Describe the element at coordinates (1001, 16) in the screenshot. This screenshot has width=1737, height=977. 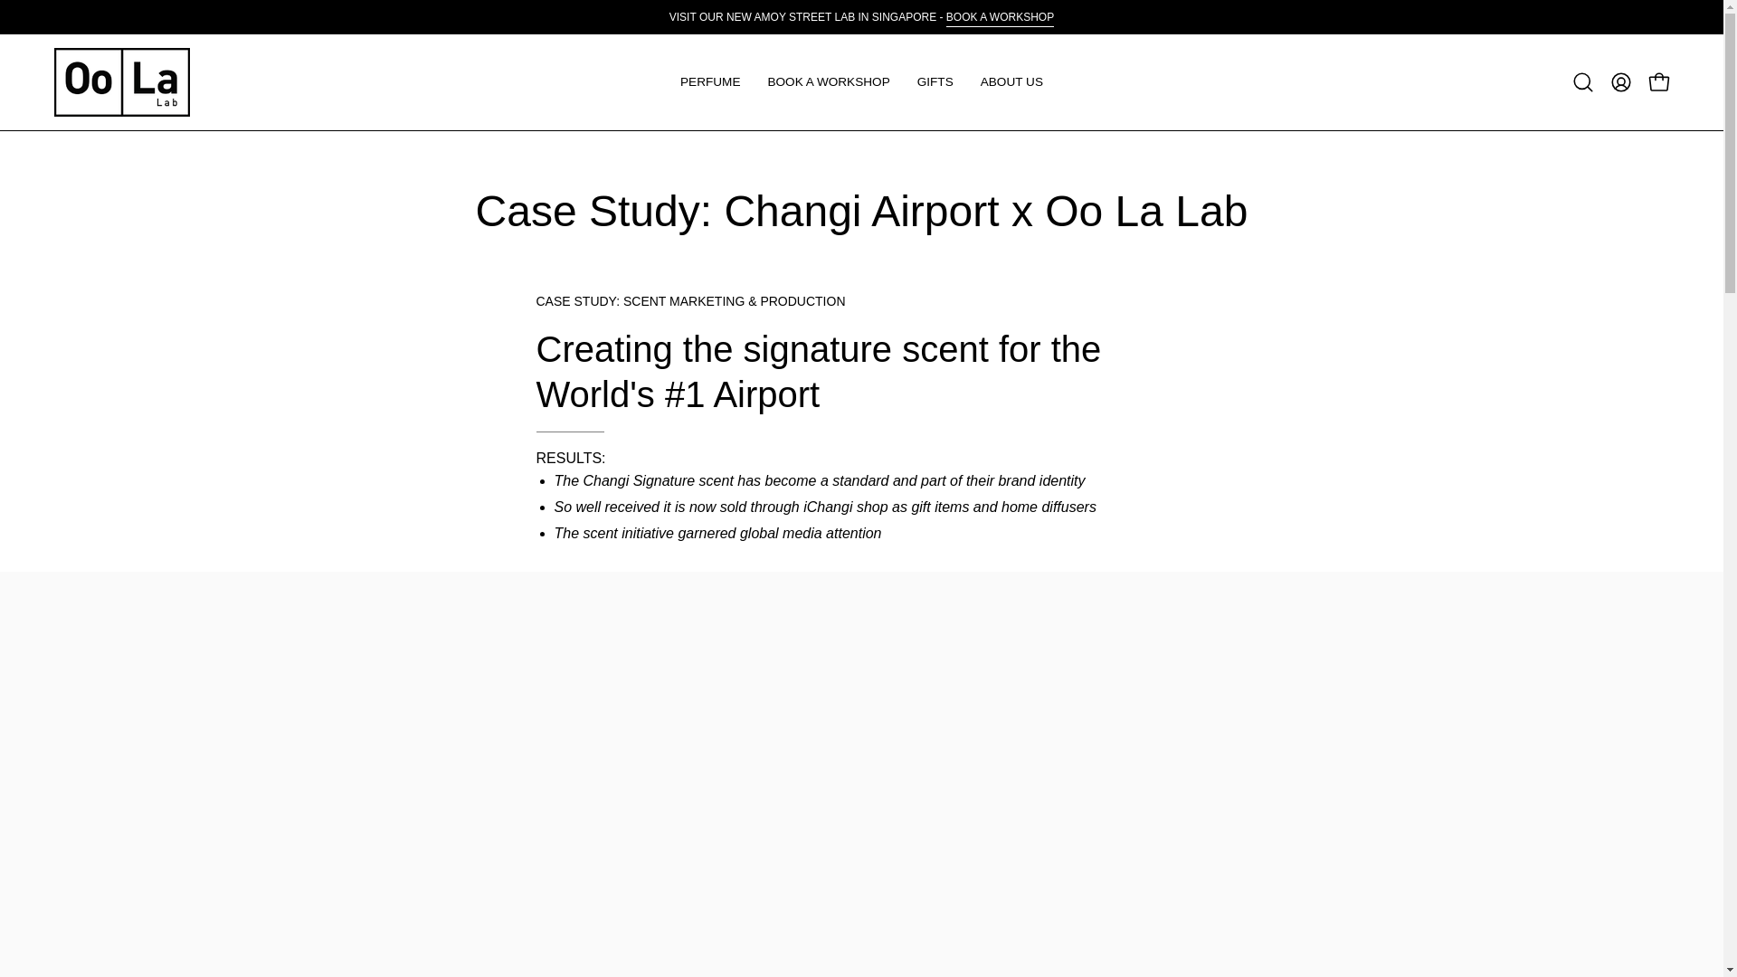
I see `Singapore Workshops` at that location.